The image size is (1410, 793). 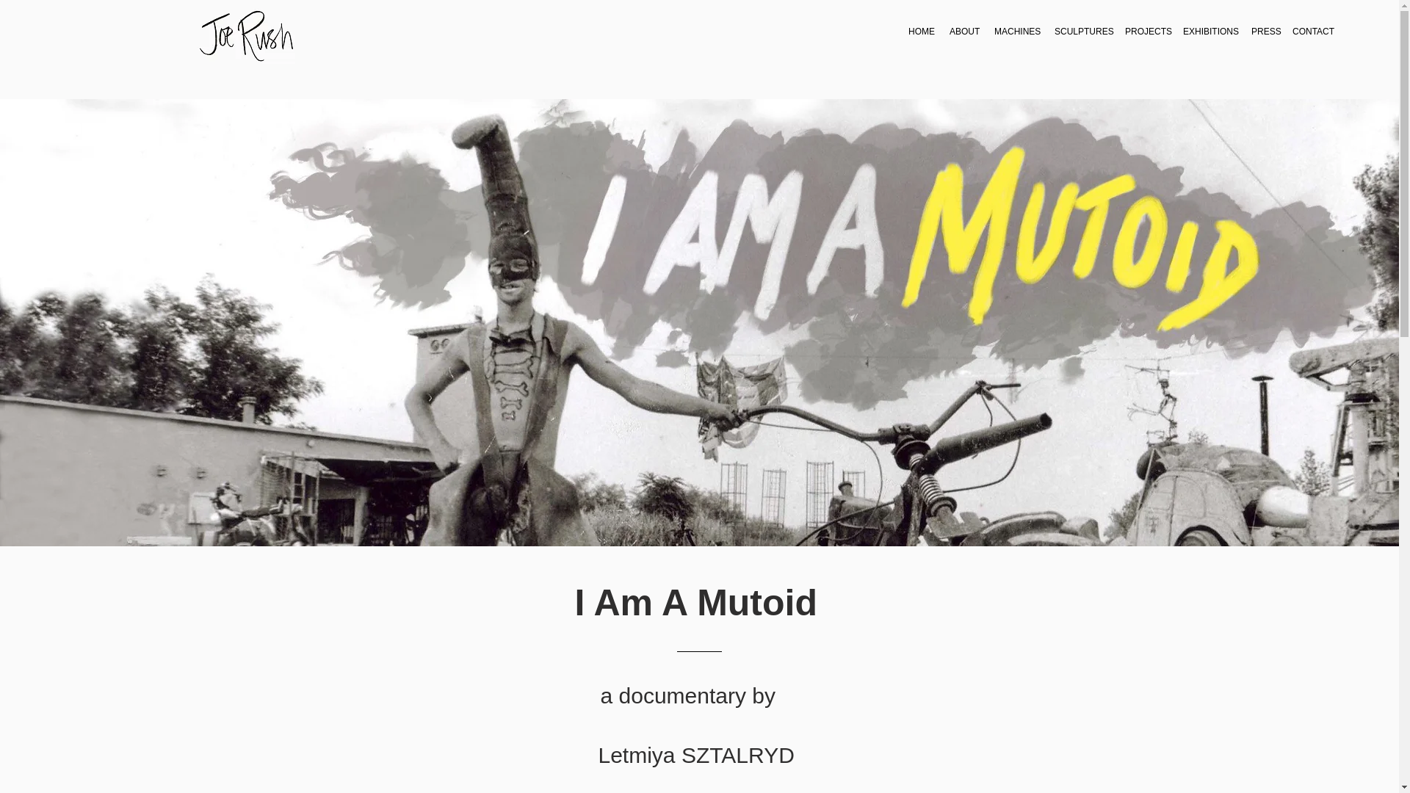 I want to click on HOME, so click(x=921, y=31).